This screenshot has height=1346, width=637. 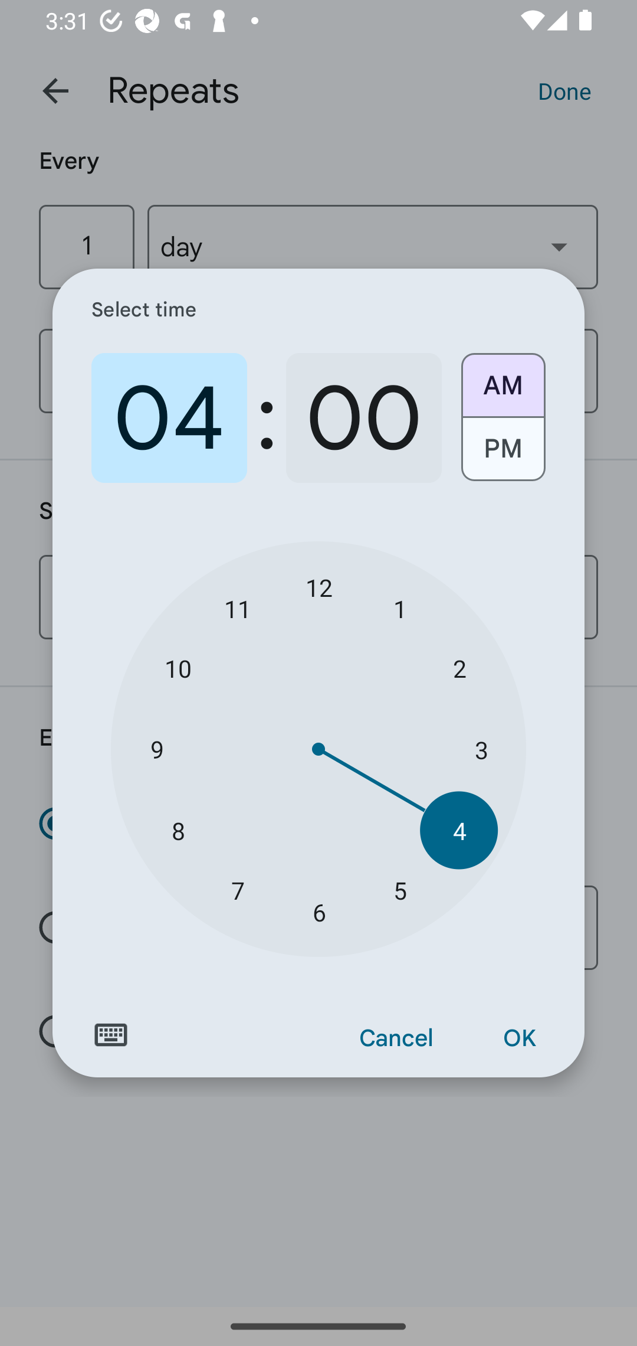 What do you see at coordinates (178, 668) in the screenshot?
I see `10 10 o'clock` at bounding box center [178, 668].